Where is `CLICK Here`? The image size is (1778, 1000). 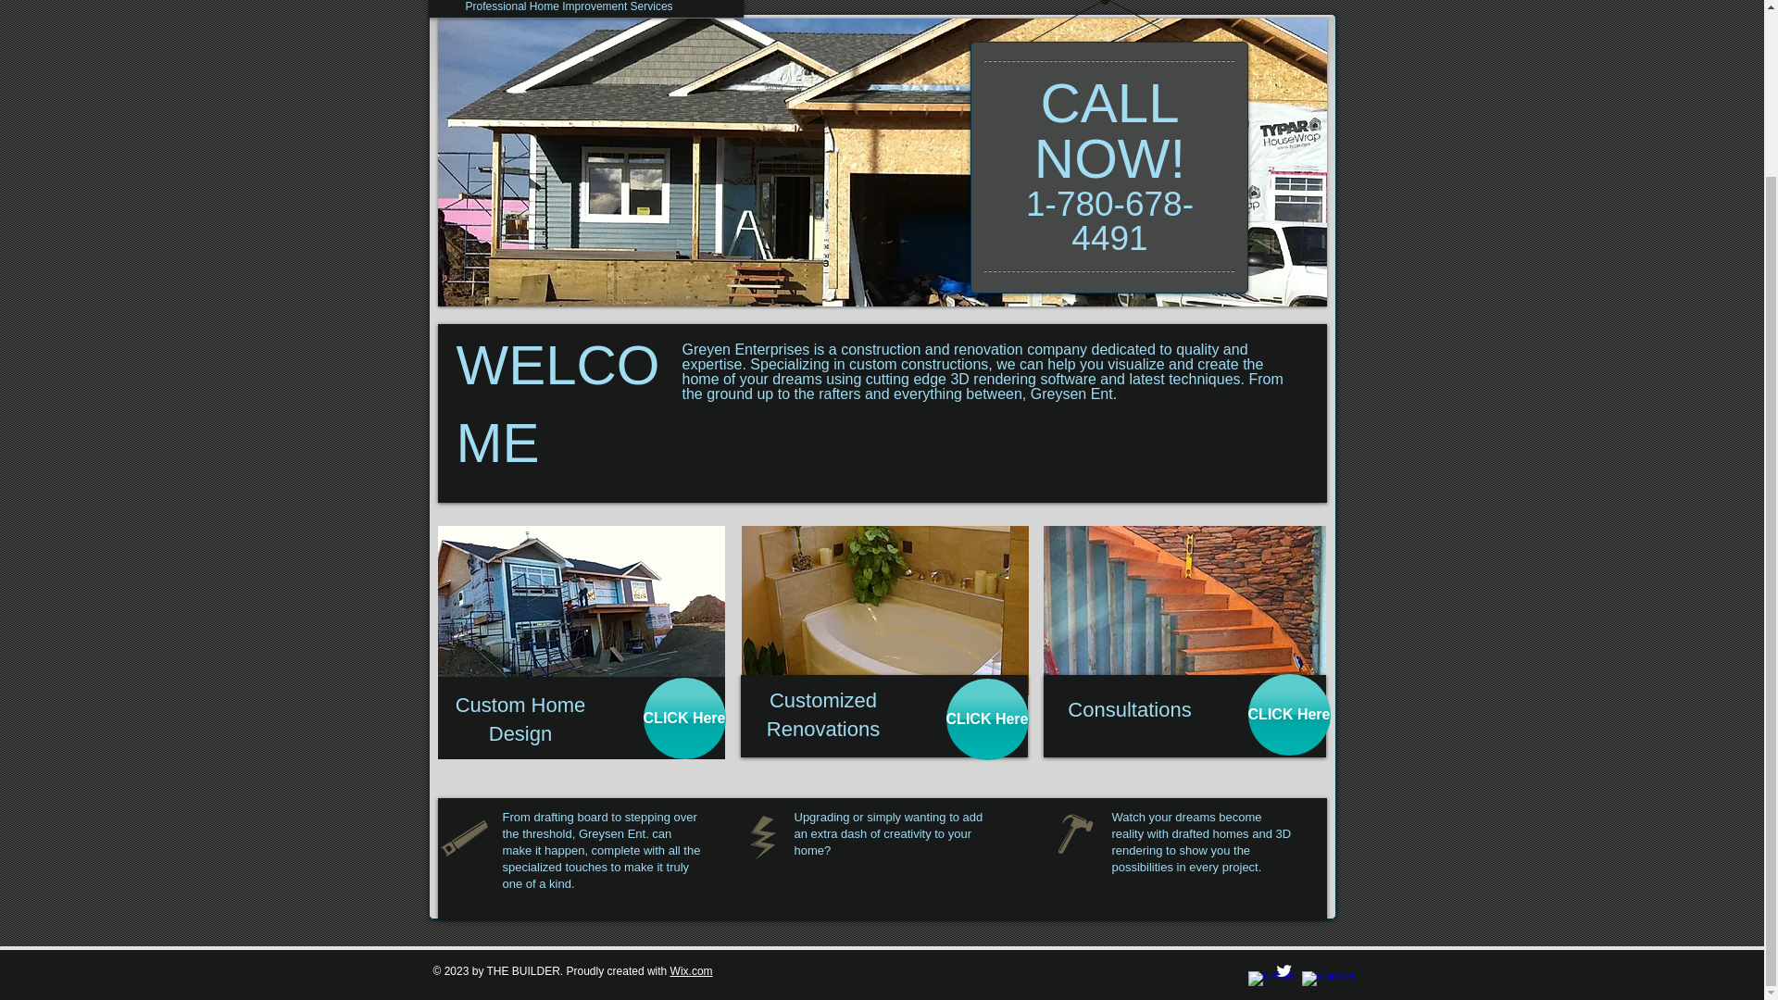 CLICK Here is located at coordinates (683, 719).